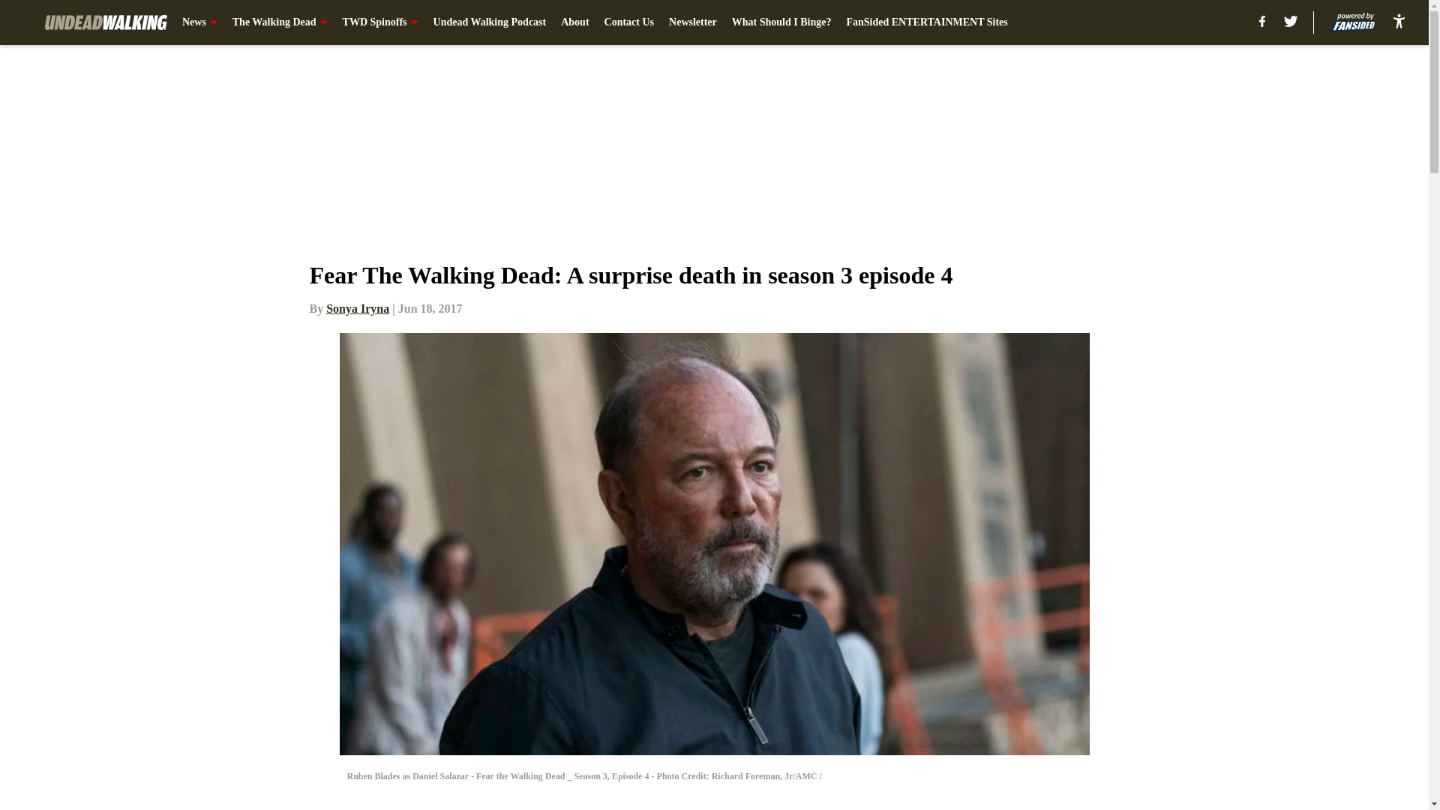  Describe the element at coordinates (574, 22) in the screenshot. I see `About` at that location.